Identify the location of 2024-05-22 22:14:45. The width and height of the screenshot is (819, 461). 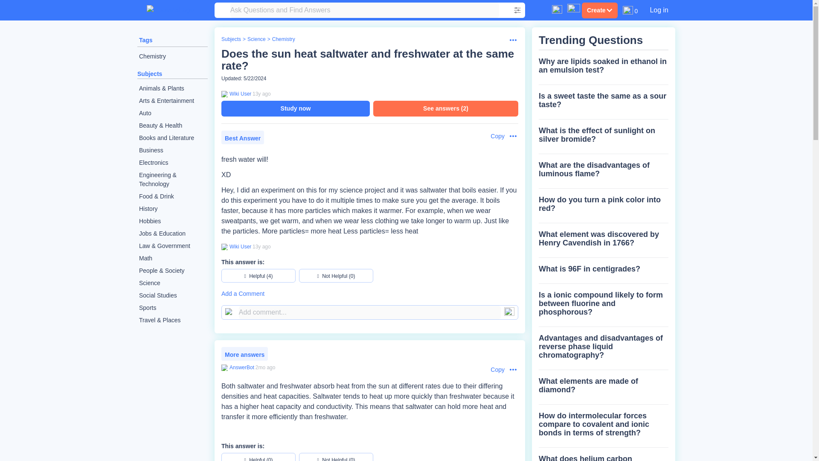
(265, 368).